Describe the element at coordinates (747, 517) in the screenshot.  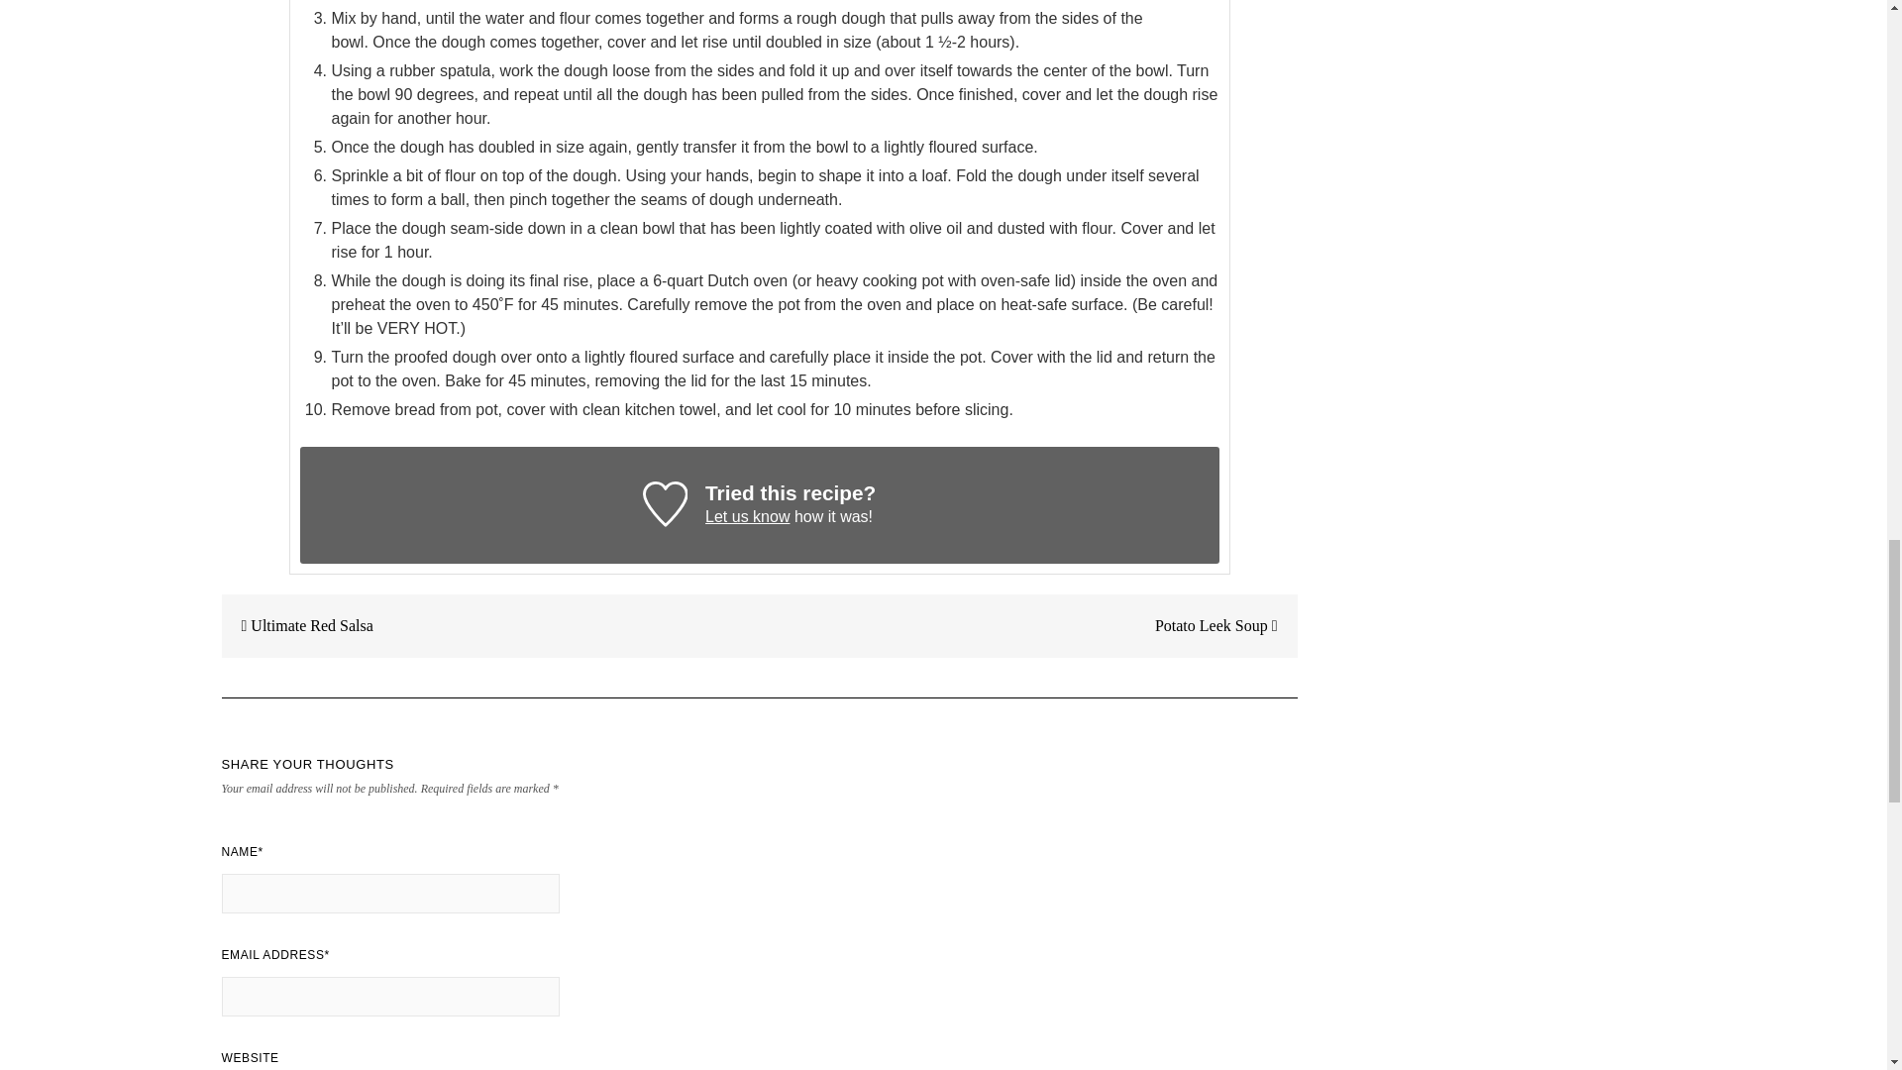
I see `Let us know` at that location.